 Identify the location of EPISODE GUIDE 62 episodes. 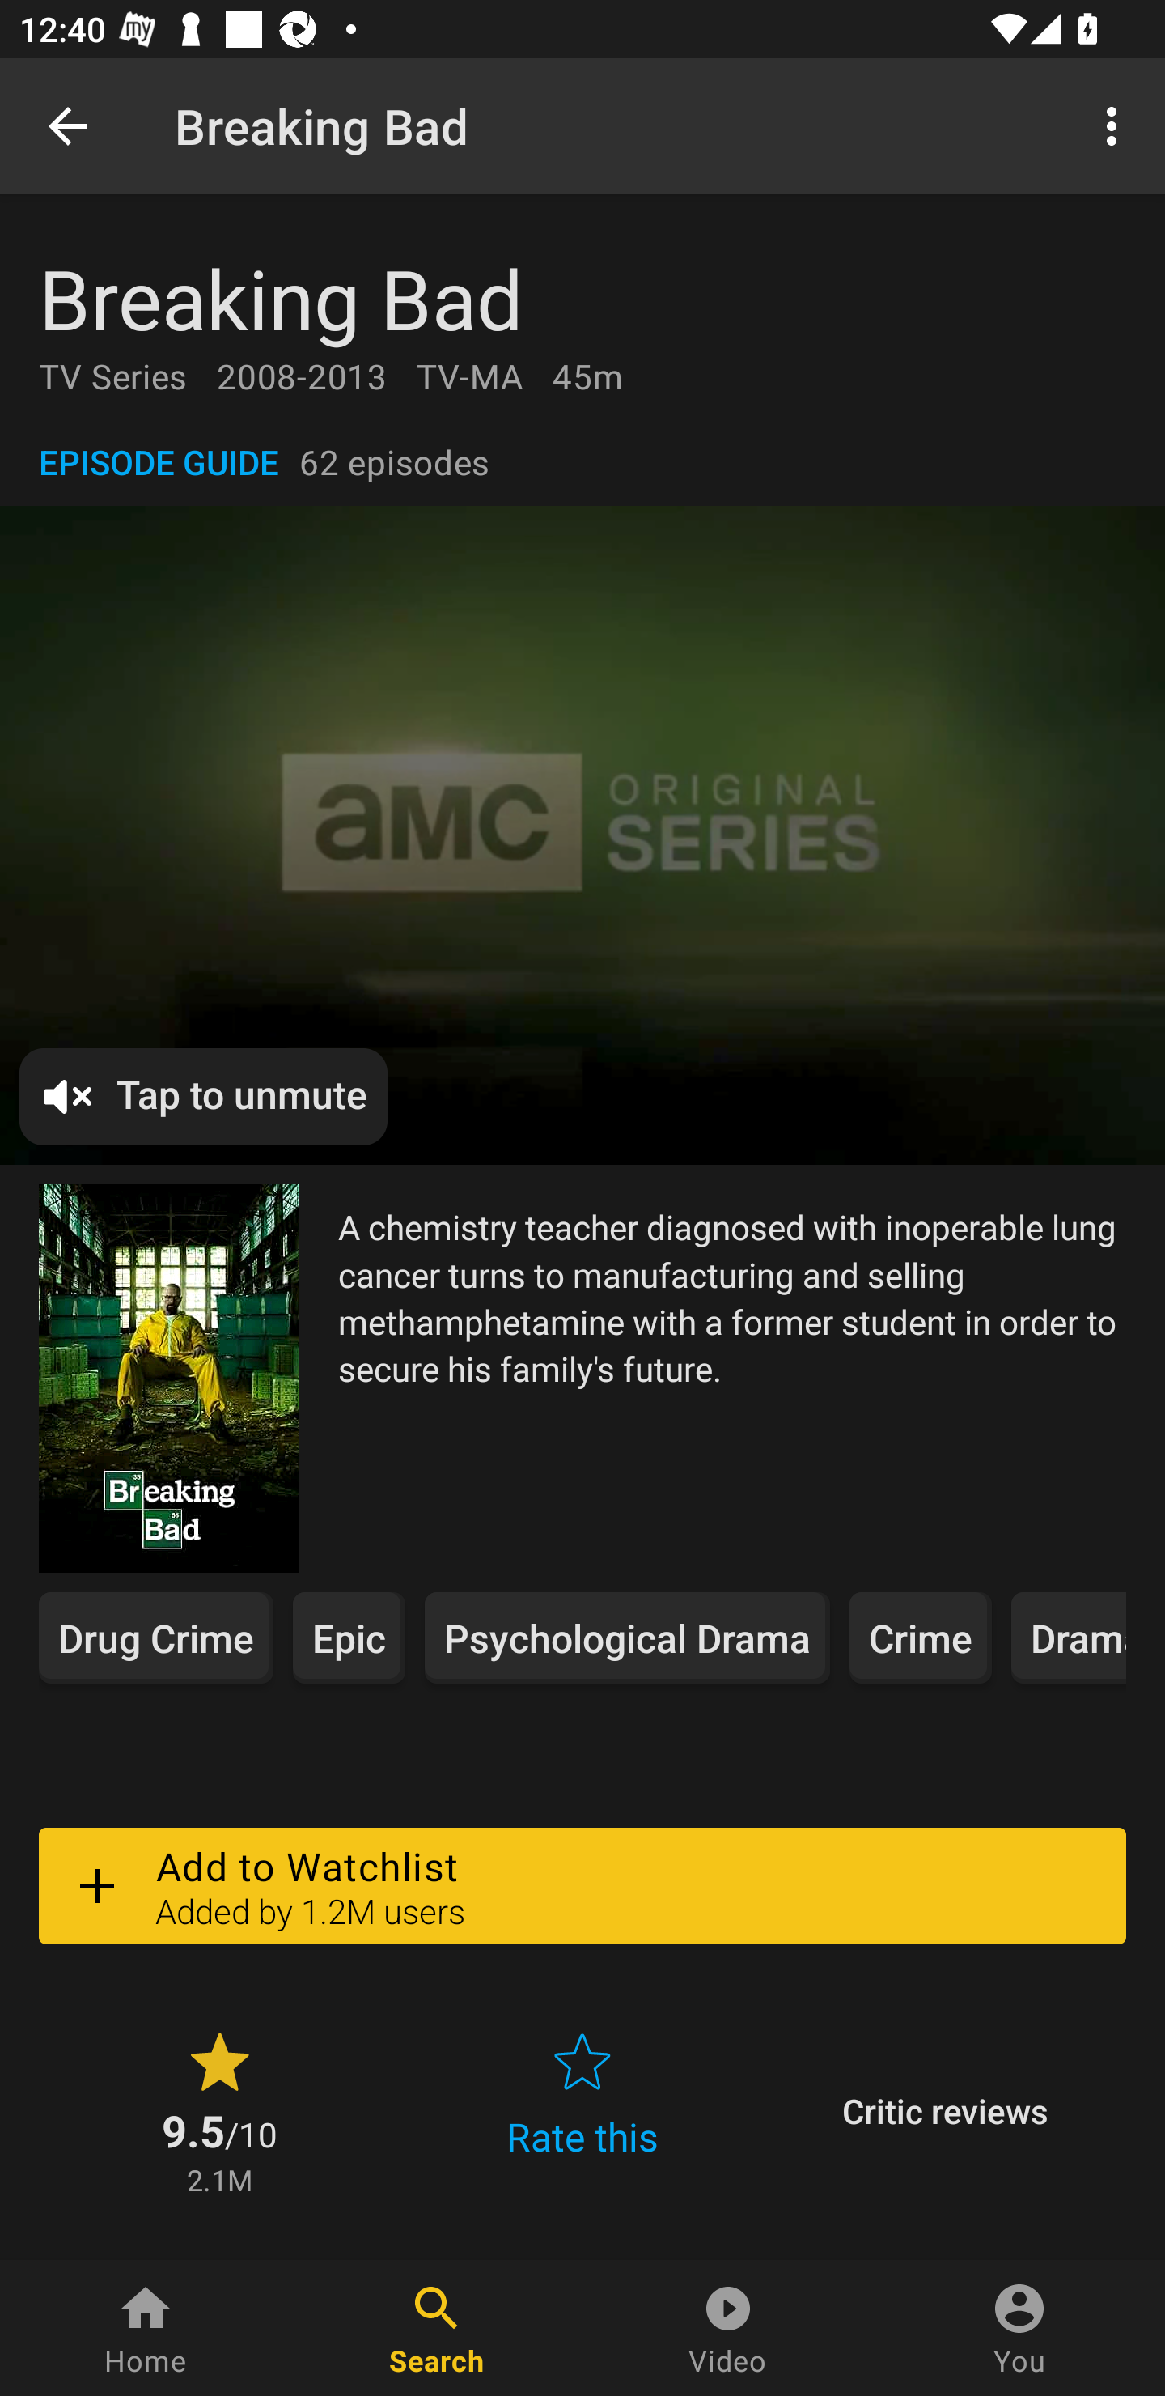
(582, 462).